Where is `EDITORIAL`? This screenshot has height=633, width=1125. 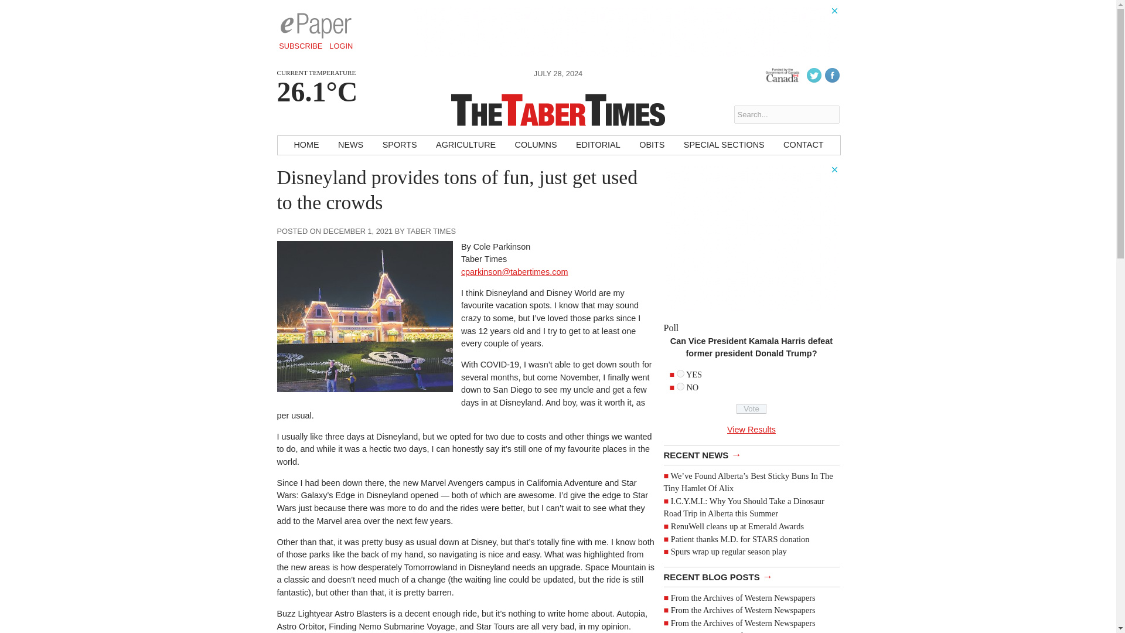
EDITORIAL is located at coordinates (598, 145).